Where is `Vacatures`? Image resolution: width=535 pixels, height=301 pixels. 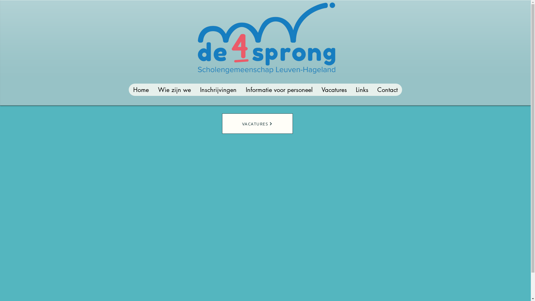 Vacatures is located at coordinates (334, 90).